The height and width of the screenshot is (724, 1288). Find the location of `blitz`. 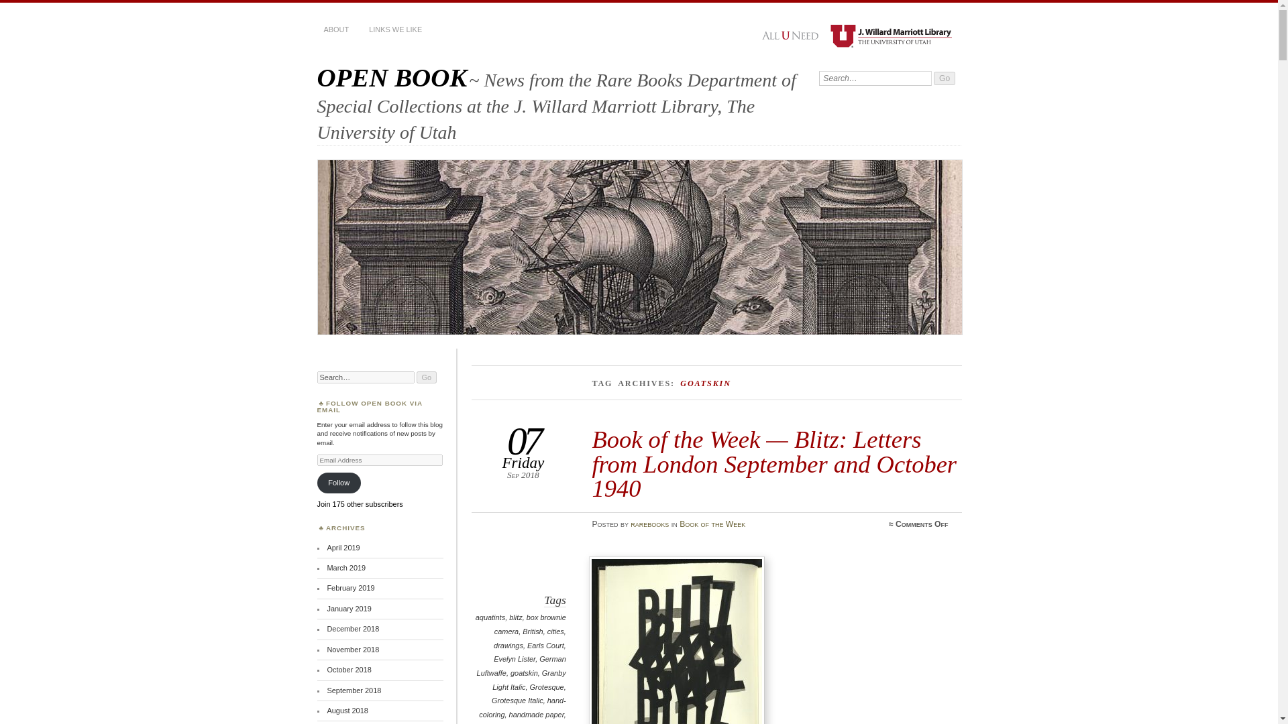

blitz is located at coordinates (515, 617).